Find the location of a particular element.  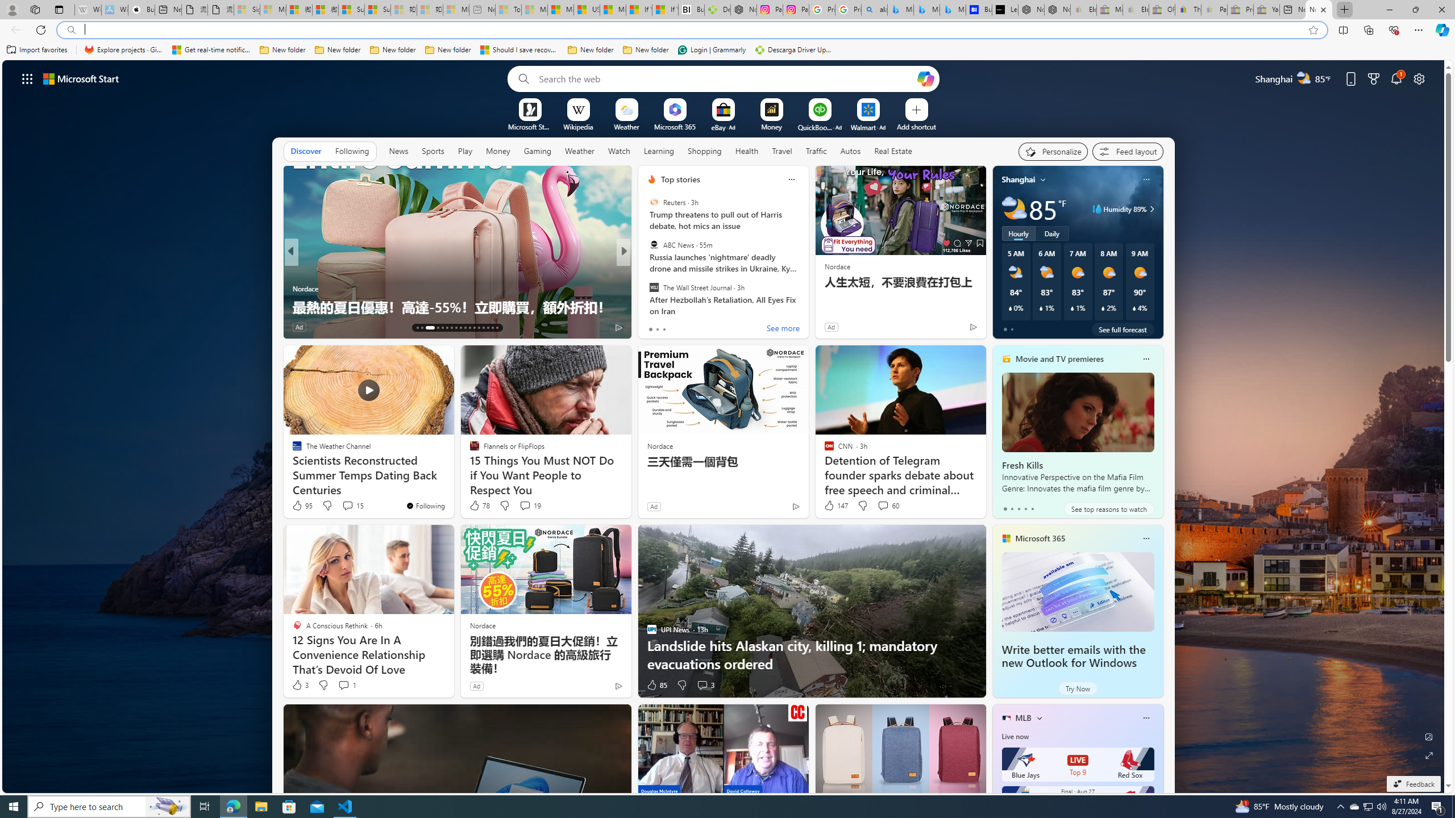

Login | Grammarly is located at coordinates (712, 50).